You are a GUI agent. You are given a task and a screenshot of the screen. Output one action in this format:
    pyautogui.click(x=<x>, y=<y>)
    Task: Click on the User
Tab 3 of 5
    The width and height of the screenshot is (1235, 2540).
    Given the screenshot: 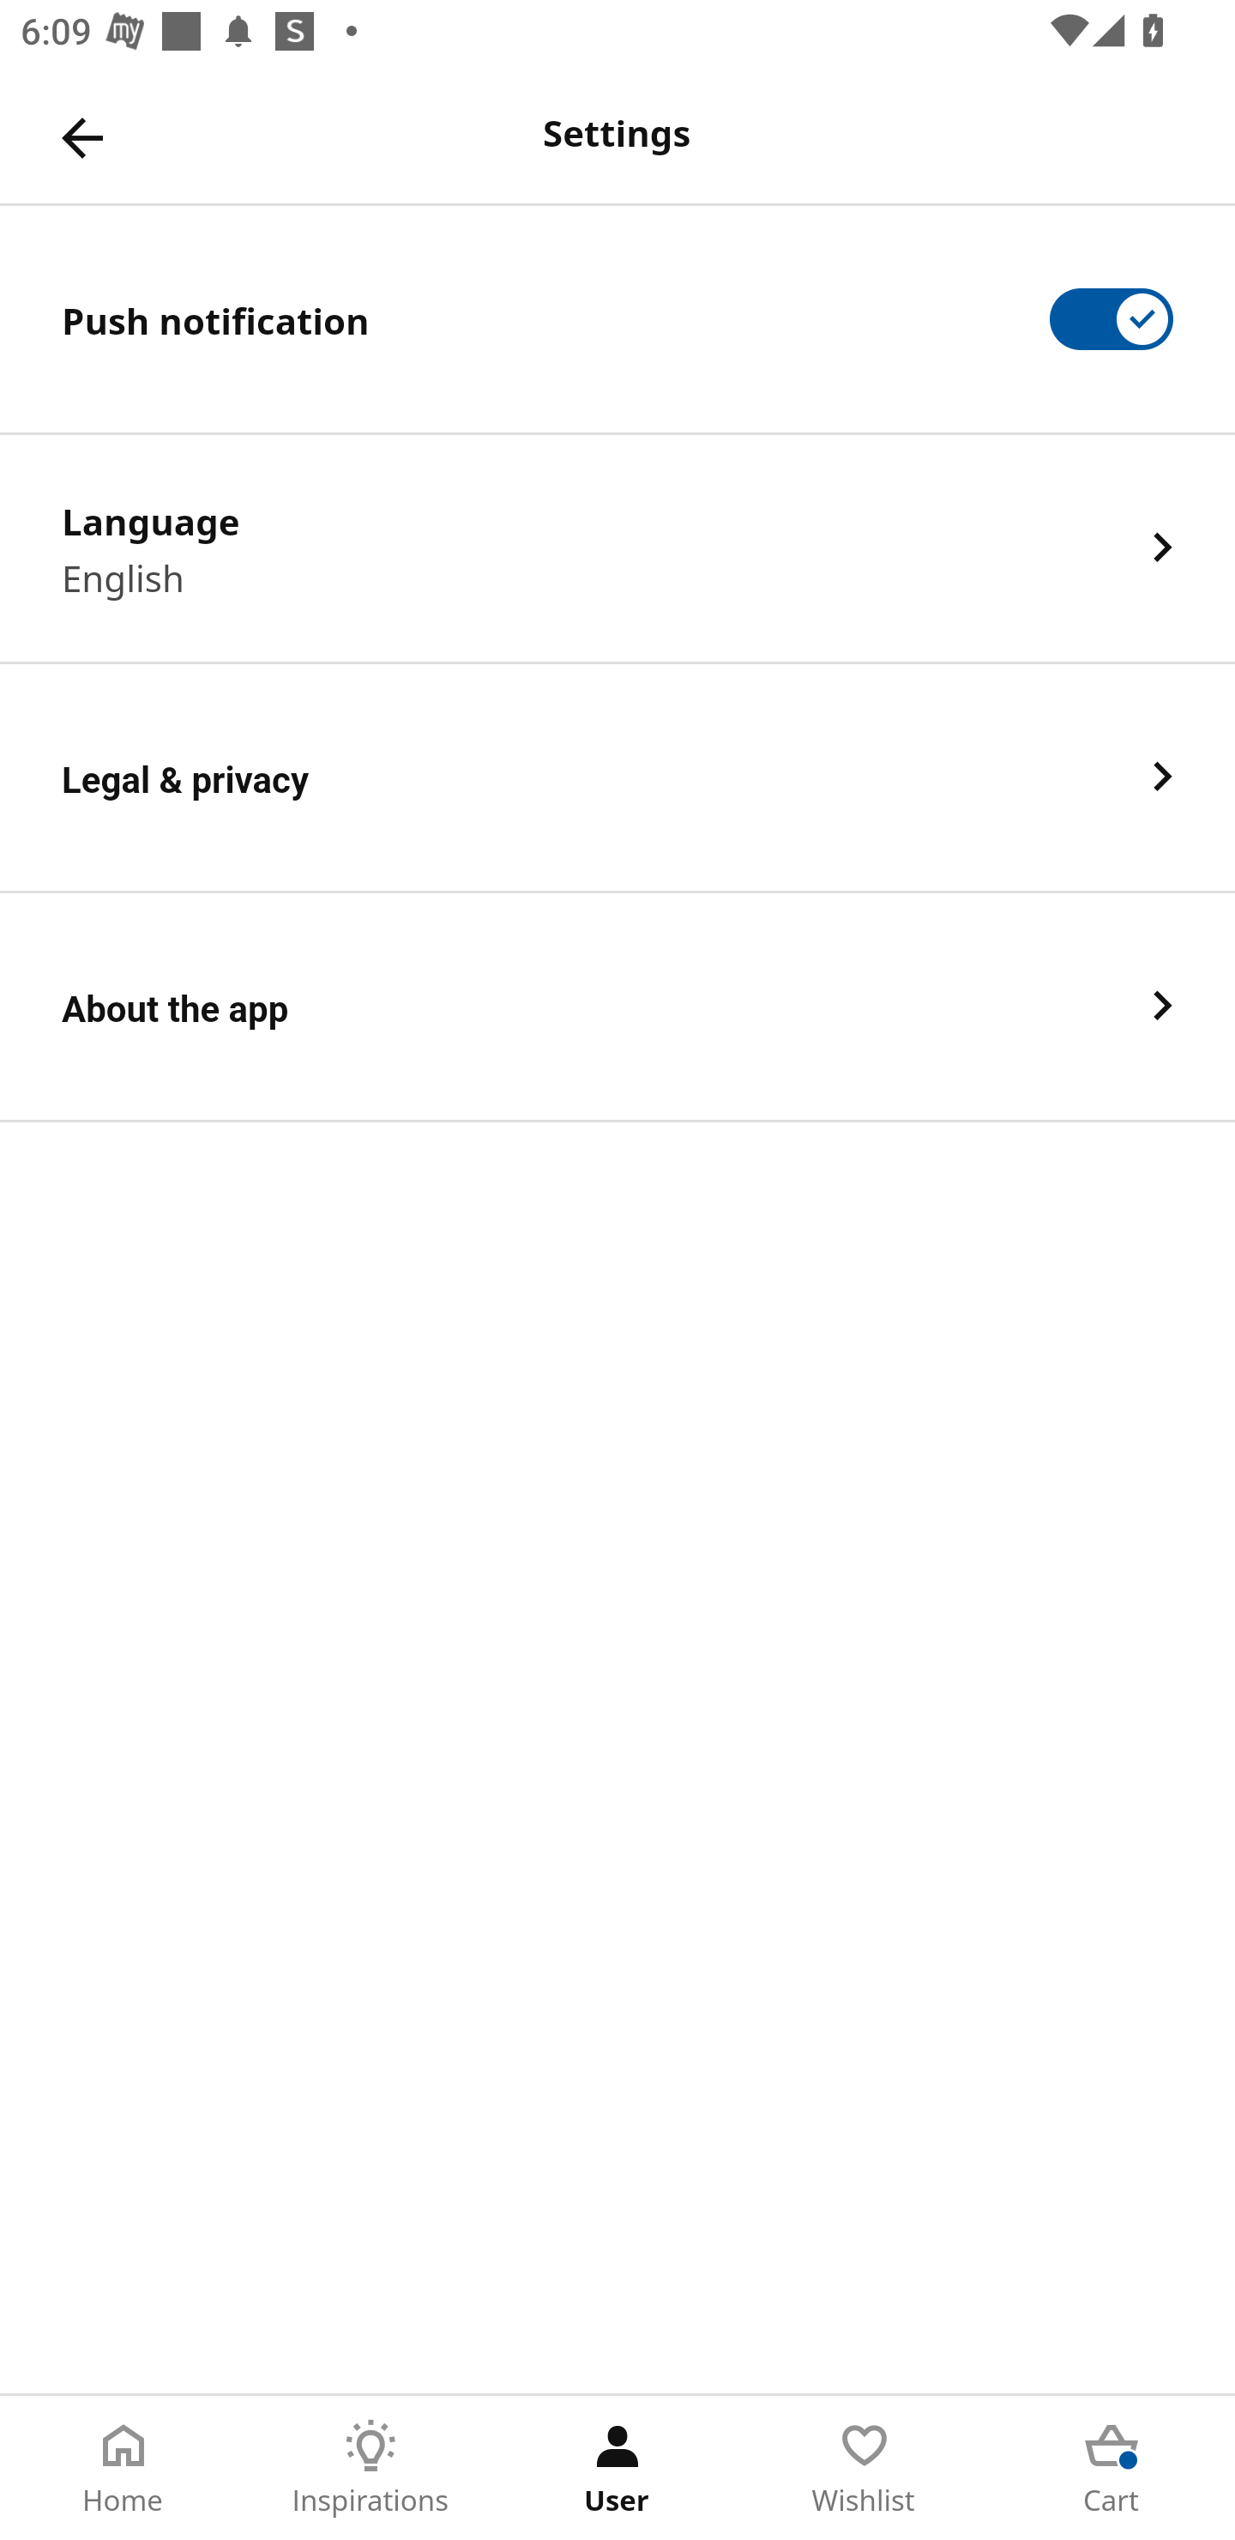 What is the action you would take?
    pyautogui.click(x=617, y=2468)
    